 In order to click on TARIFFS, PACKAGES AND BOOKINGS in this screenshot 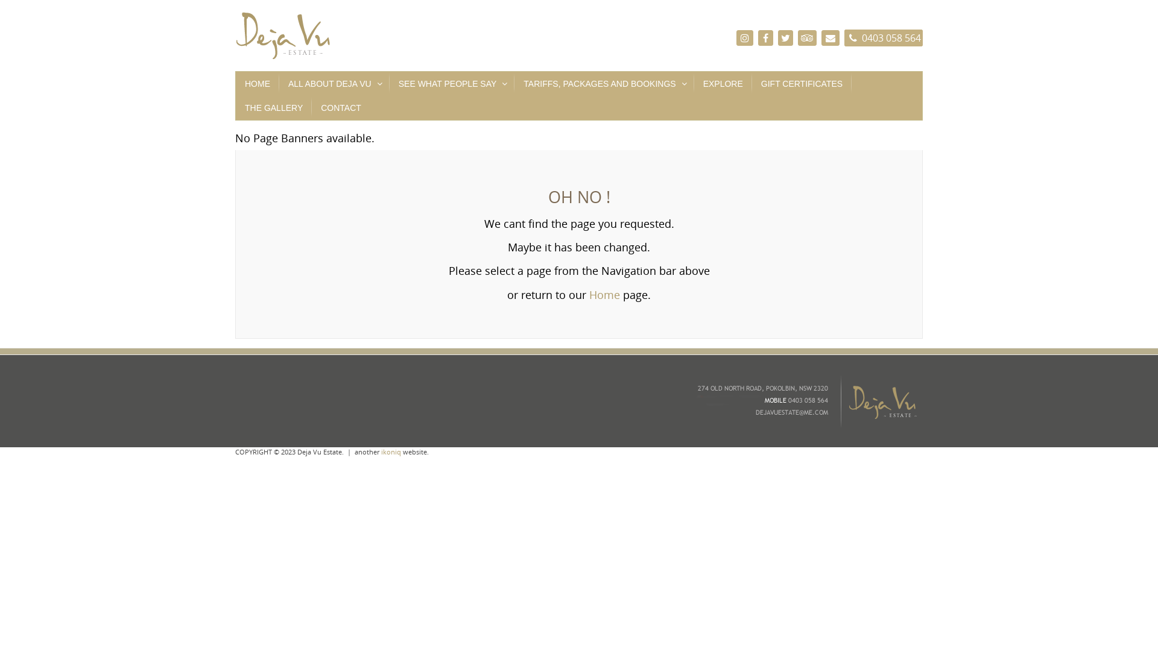, I will do `click(604, 84)`.